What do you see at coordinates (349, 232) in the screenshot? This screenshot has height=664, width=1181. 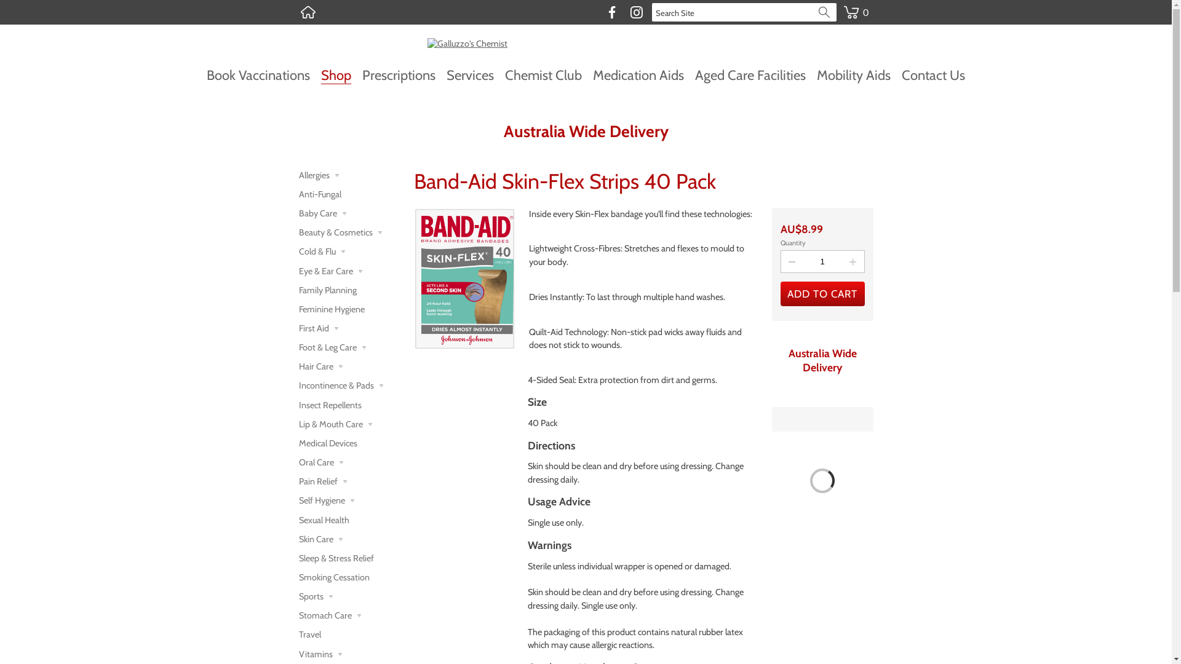 I see `Beauty & Cosmetics     ` at bounding box center [349, 232].